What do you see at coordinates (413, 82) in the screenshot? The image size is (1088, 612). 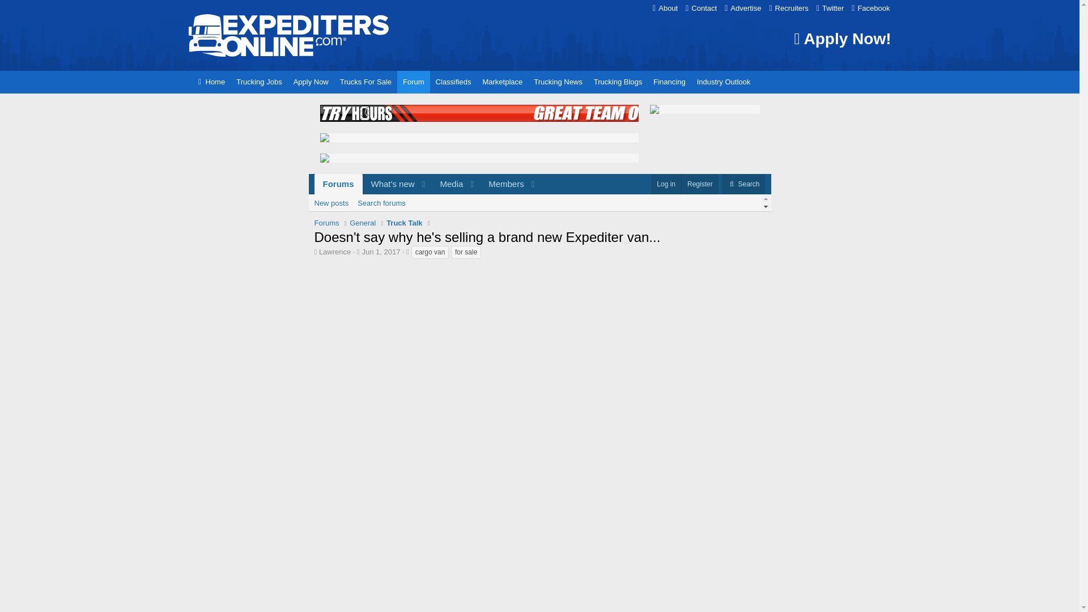 I see `Forums` at bounding box center [413, 82].